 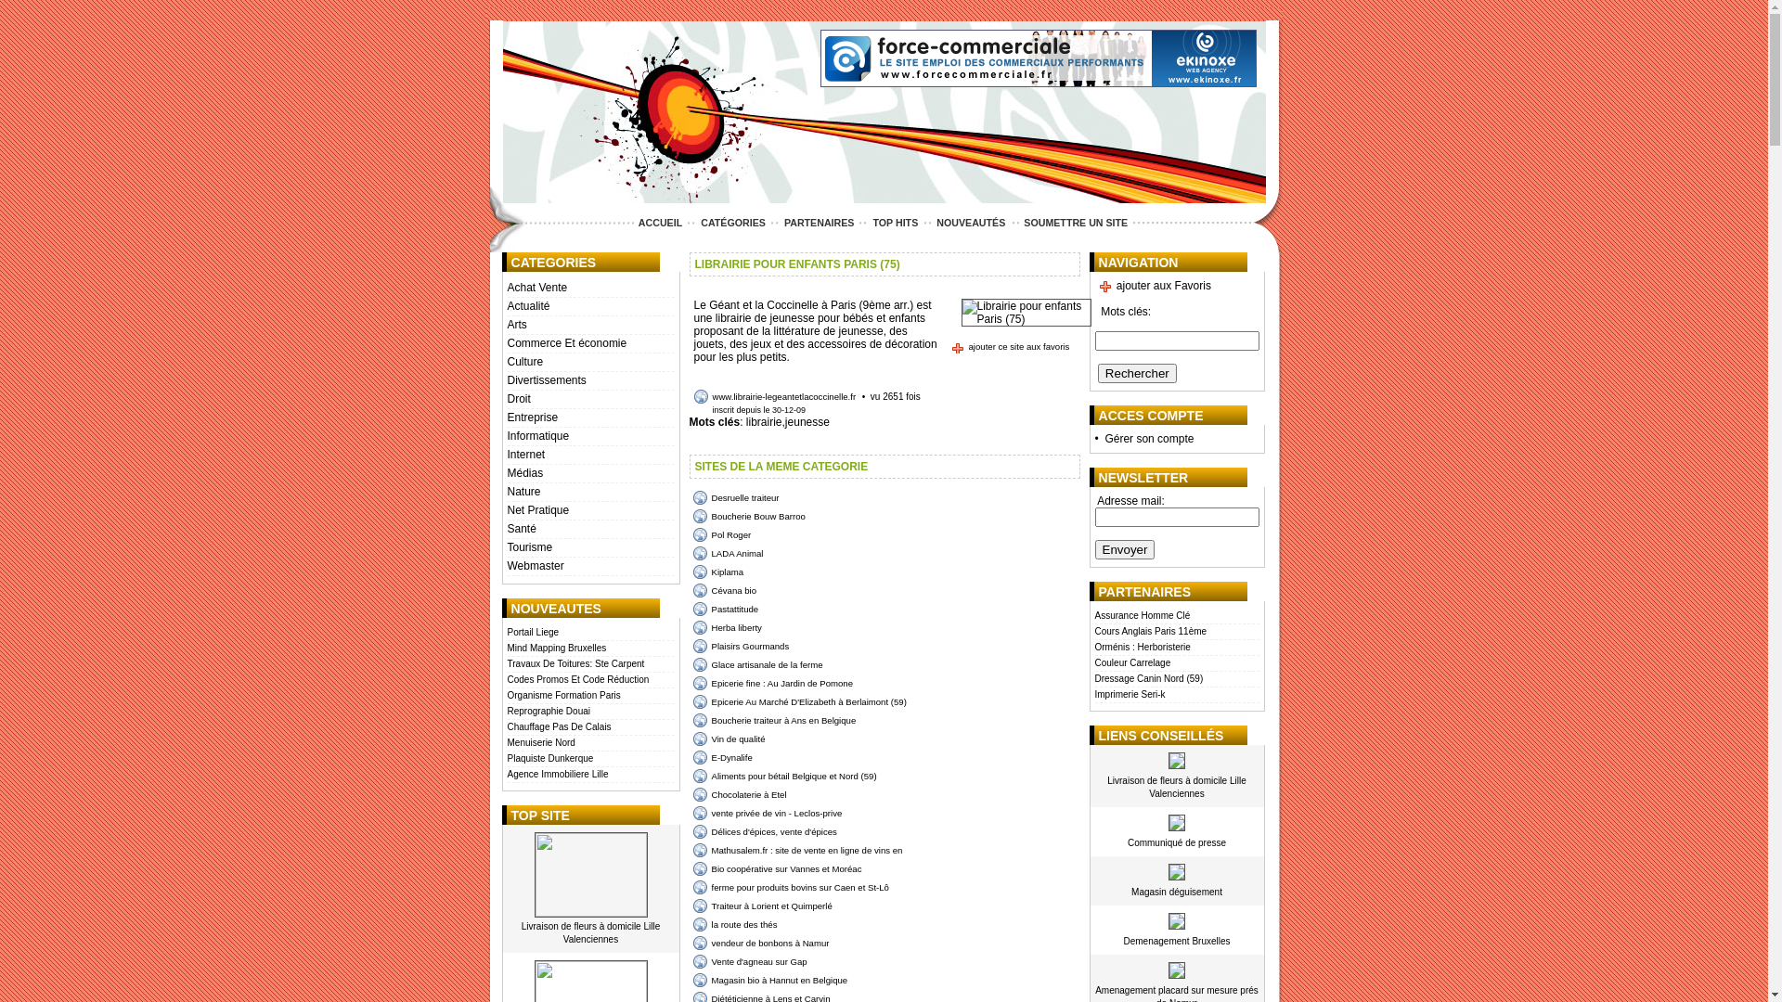 I want to click on PARTENAIRES, so click(x=820, y=223).